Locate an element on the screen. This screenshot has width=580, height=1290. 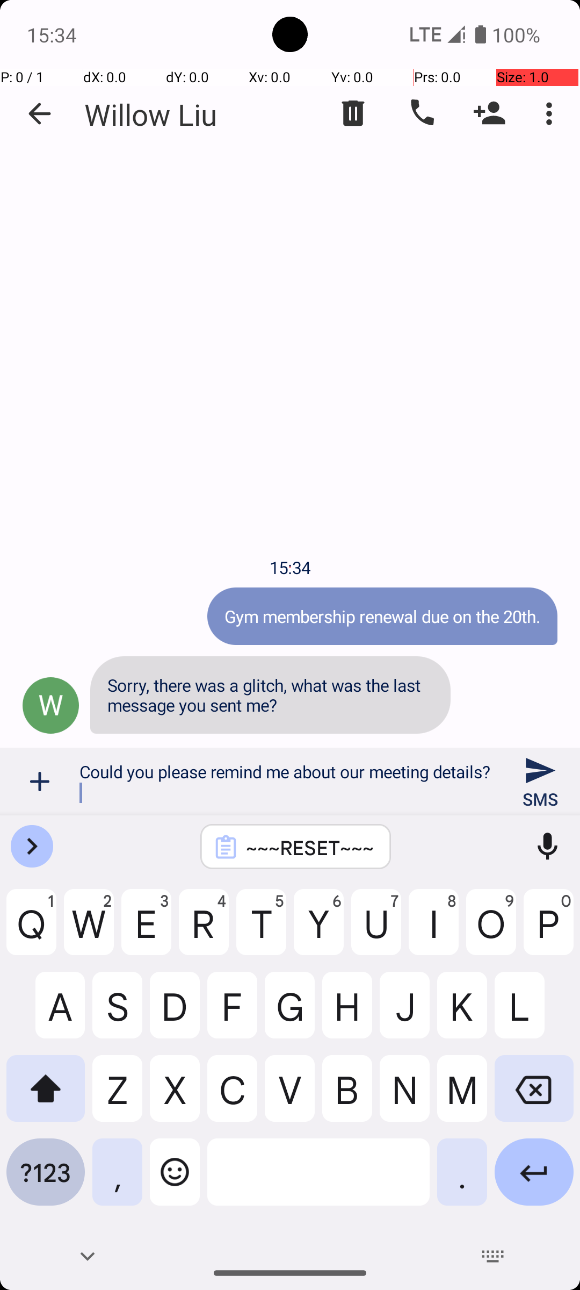
Willow Liu is located at coordinates (150, 114).